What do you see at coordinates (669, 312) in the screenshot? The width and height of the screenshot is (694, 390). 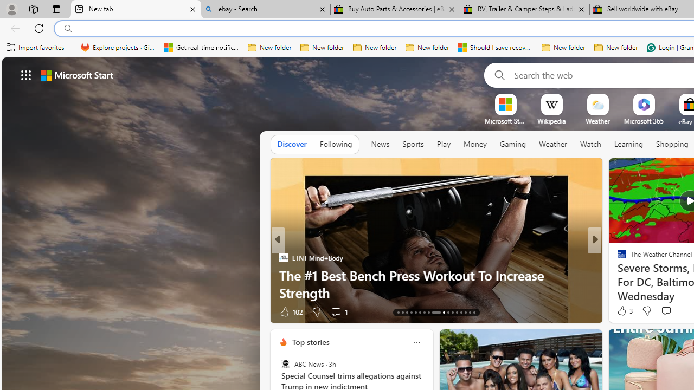 I see `View comments 167 Comment` at bounding box center [669, 312].